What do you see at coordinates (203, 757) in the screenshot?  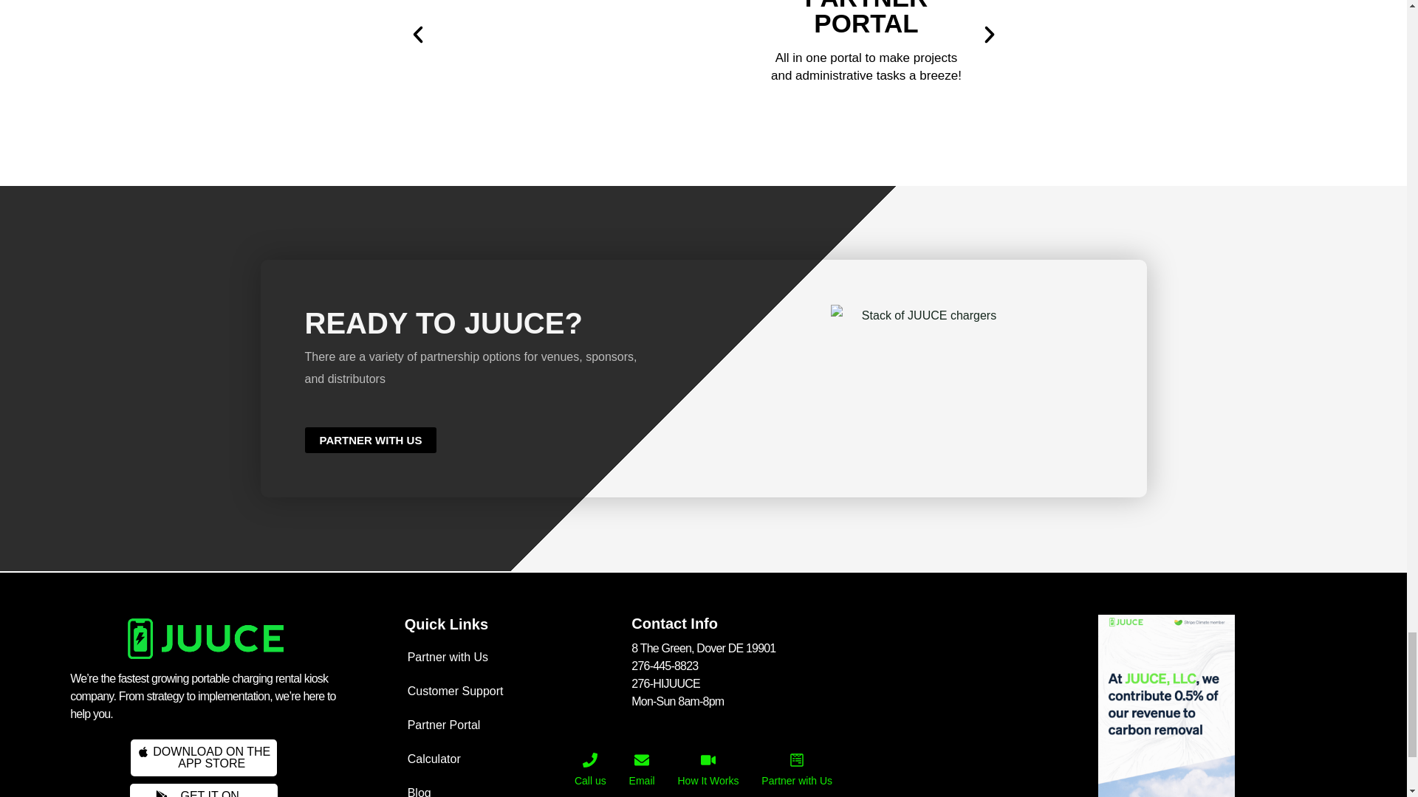 I see `Stack of JUUCE chargers` at bounding box center [203, 757].